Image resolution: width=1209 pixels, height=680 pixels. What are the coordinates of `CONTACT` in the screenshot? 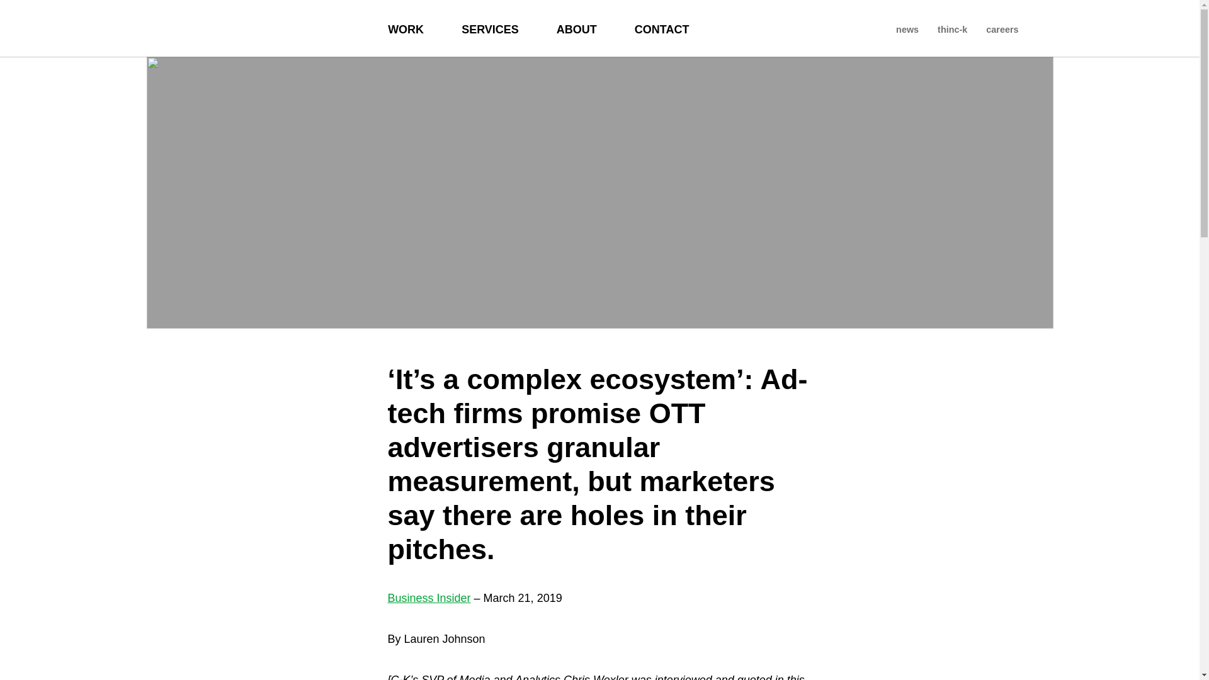 It's located at (662, 28).